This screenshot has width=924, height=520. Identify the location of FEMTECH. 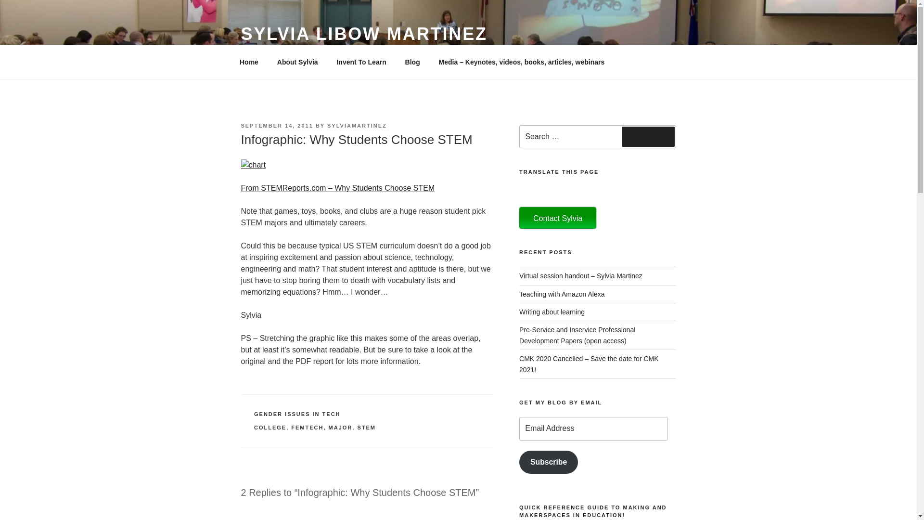
(307, 428).